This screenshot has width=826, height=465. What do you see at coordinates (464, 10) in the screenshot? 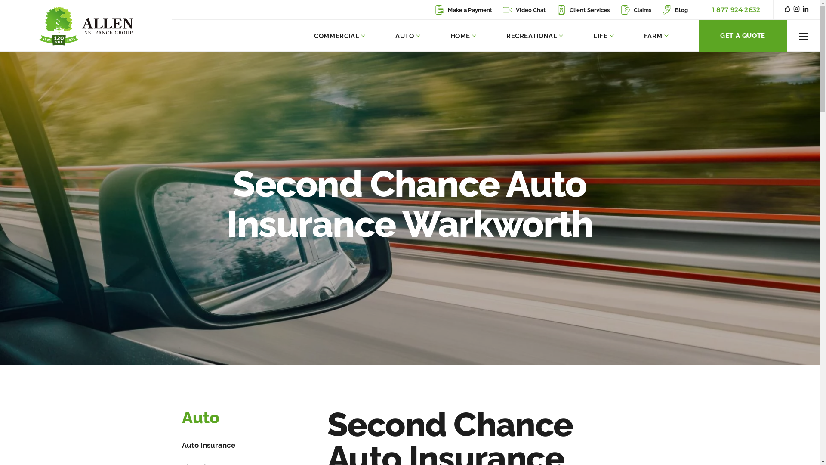
I see `Make a Payment` at bounding box center [464, 10].